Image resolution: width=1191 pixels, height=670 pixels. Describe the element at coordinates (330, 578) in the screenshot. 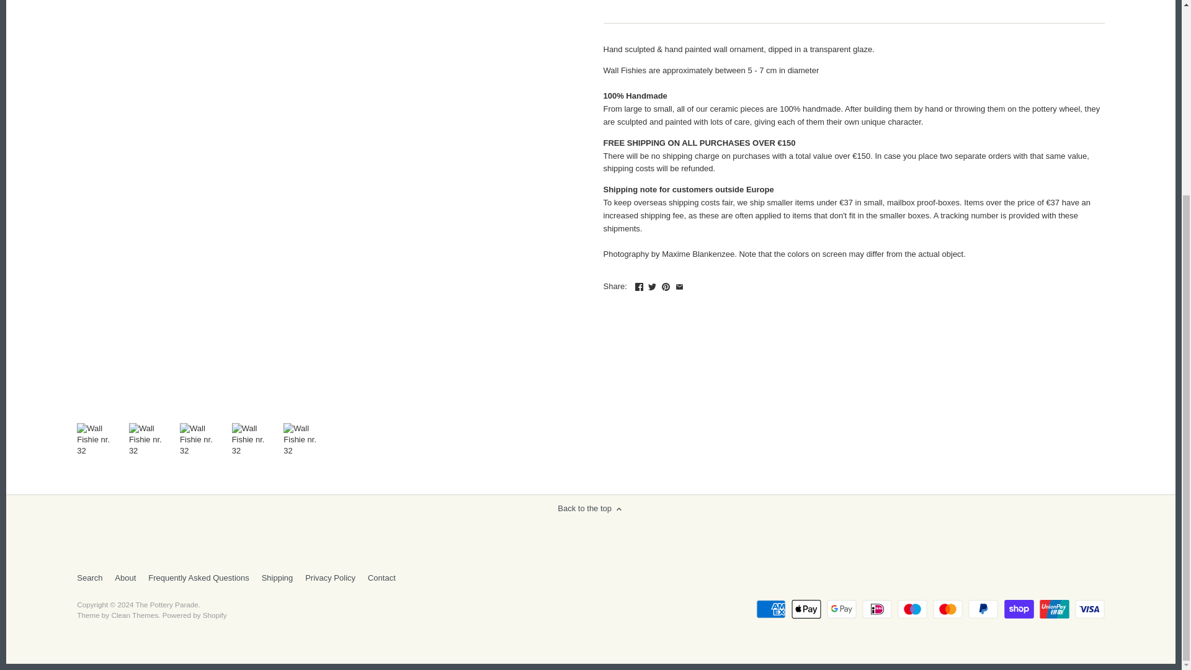

I see `Privacy Policy` at that location.